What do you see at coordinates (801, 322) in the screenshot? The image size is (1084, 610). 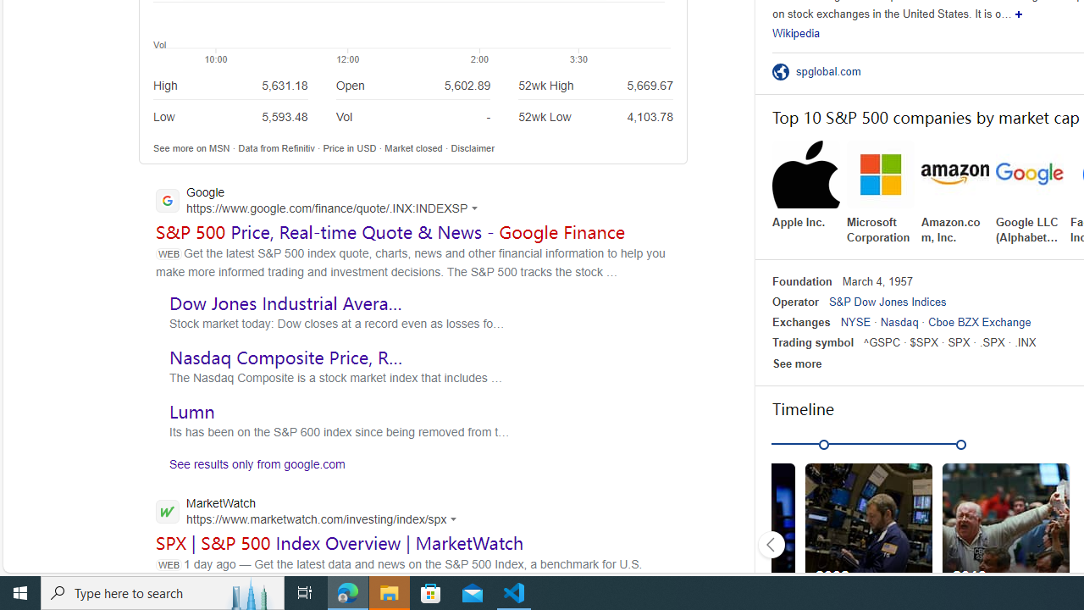 I see `Exchanges` at bounding box center [801, 322].